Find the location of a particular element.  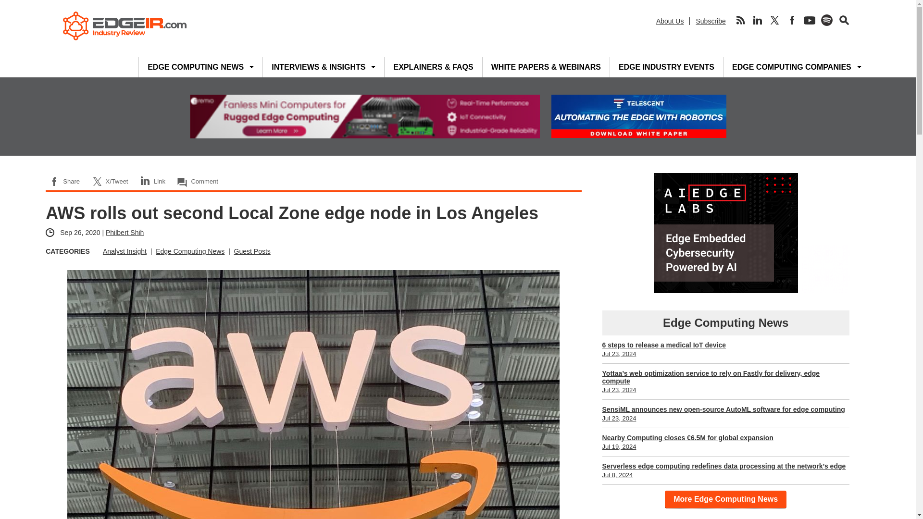

3rd party ad content is located at coordinates (726, 233).